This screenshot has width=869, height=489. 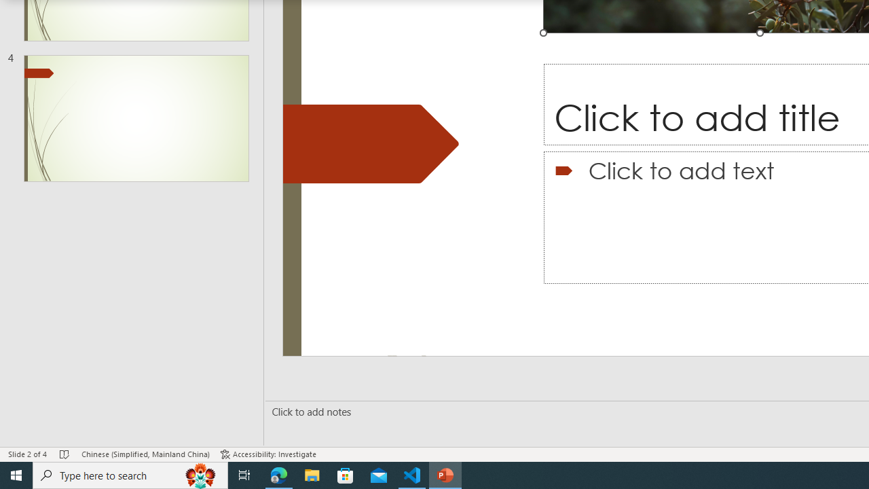 I want to click on Decorative Locked, so click(x=371, y=144).